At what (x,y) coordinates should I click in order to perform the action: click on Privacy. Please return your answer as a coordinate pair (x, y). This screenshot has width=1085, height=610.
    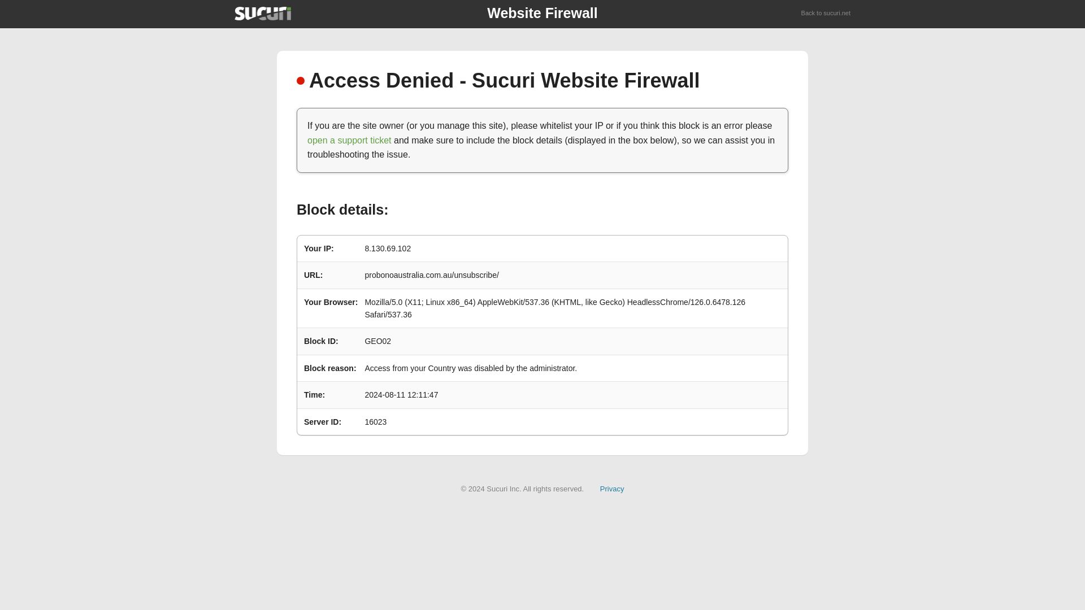
    Looking at the image, I should click on (612, 488).